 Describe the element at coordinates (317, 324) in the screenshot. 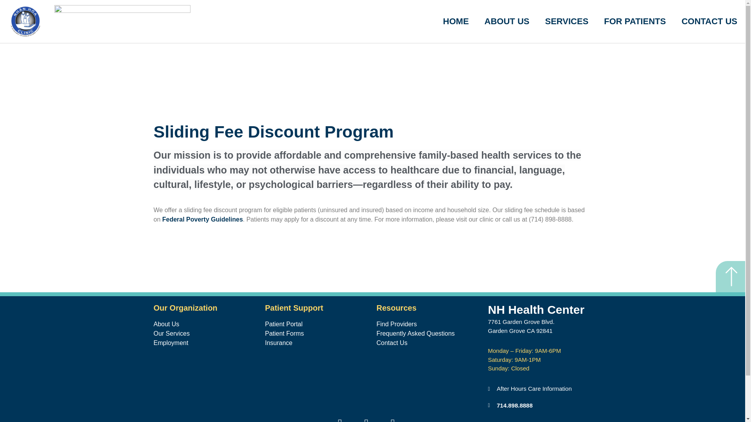

I see `Patient Portal` at that location.